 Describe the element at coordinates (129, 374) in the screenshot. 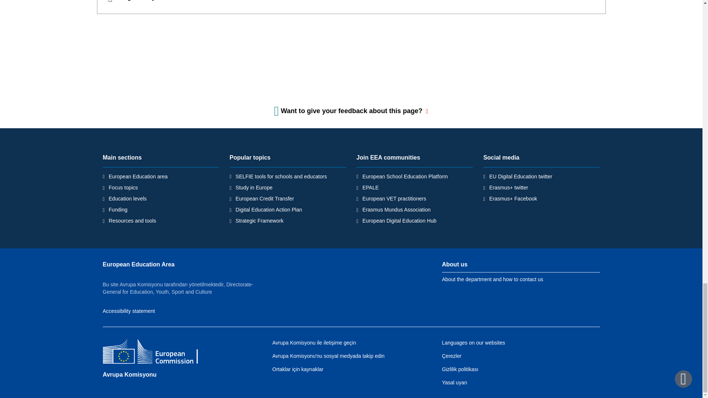

I see `Avrupa Komisyonu` at that location.